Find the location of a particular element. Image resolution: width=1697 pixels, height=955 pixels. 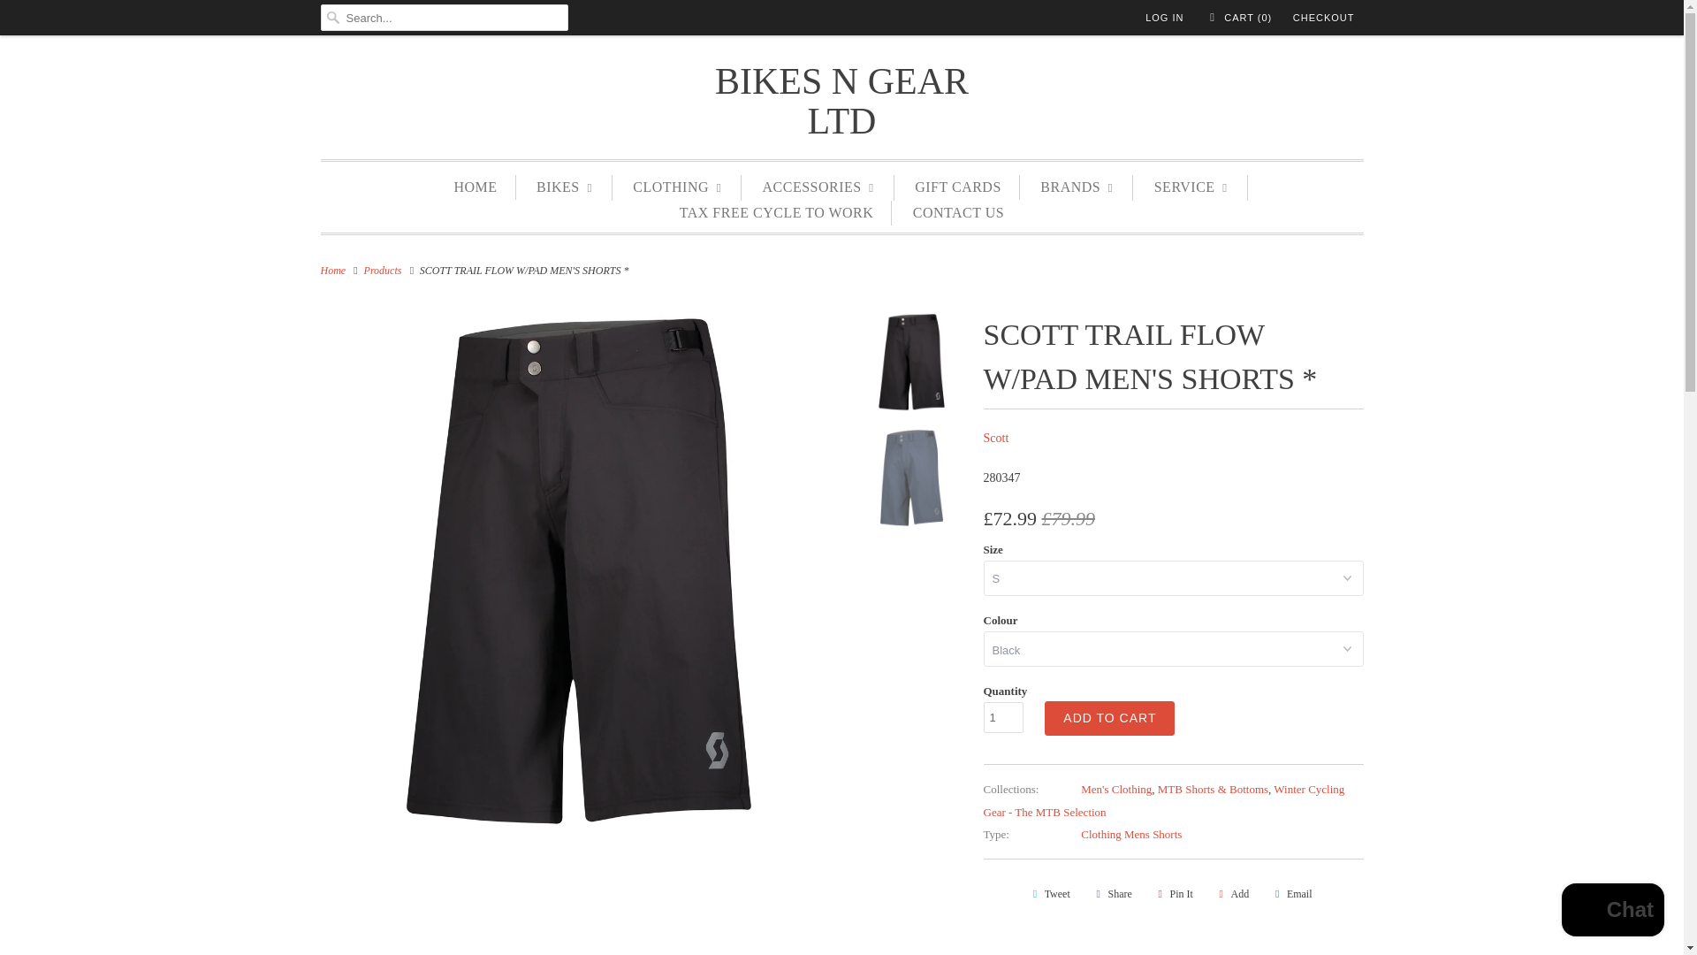

Bikes n Gear Ltd is located at coordinates (332, 271).